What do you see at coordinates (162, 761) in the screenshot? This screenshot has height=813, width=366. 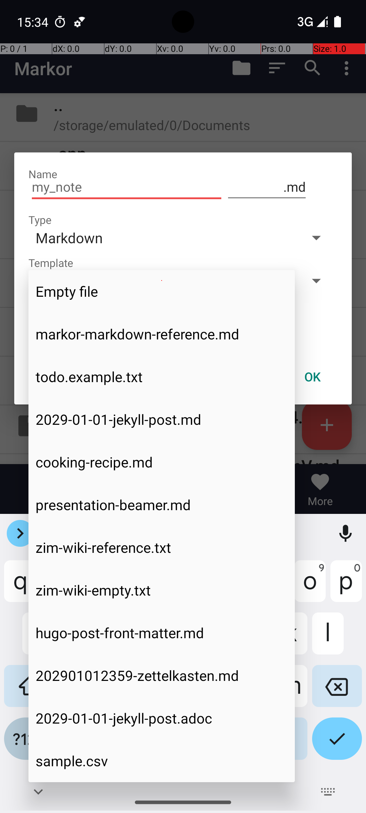 I see `sample.csv` at bounding box center [162, 761].